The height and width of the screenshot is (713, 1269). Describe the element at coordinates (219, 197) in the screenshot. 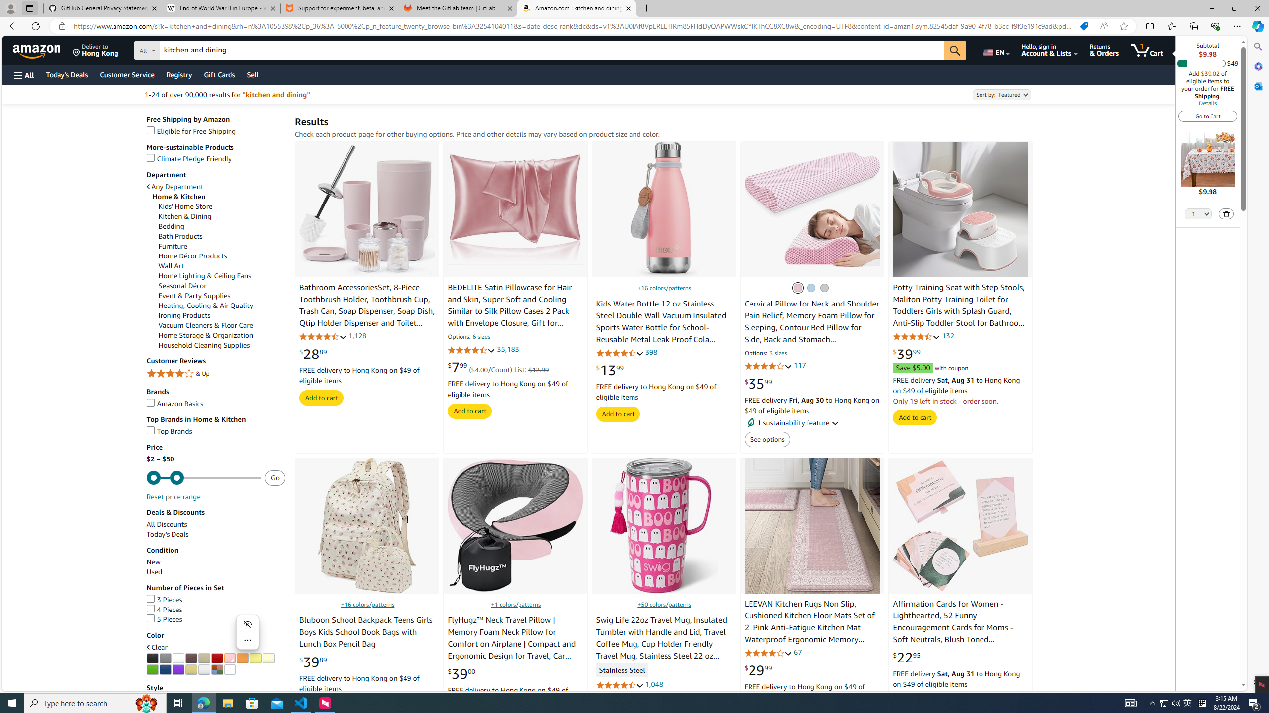

I see `Home & Kitchen` at that location.